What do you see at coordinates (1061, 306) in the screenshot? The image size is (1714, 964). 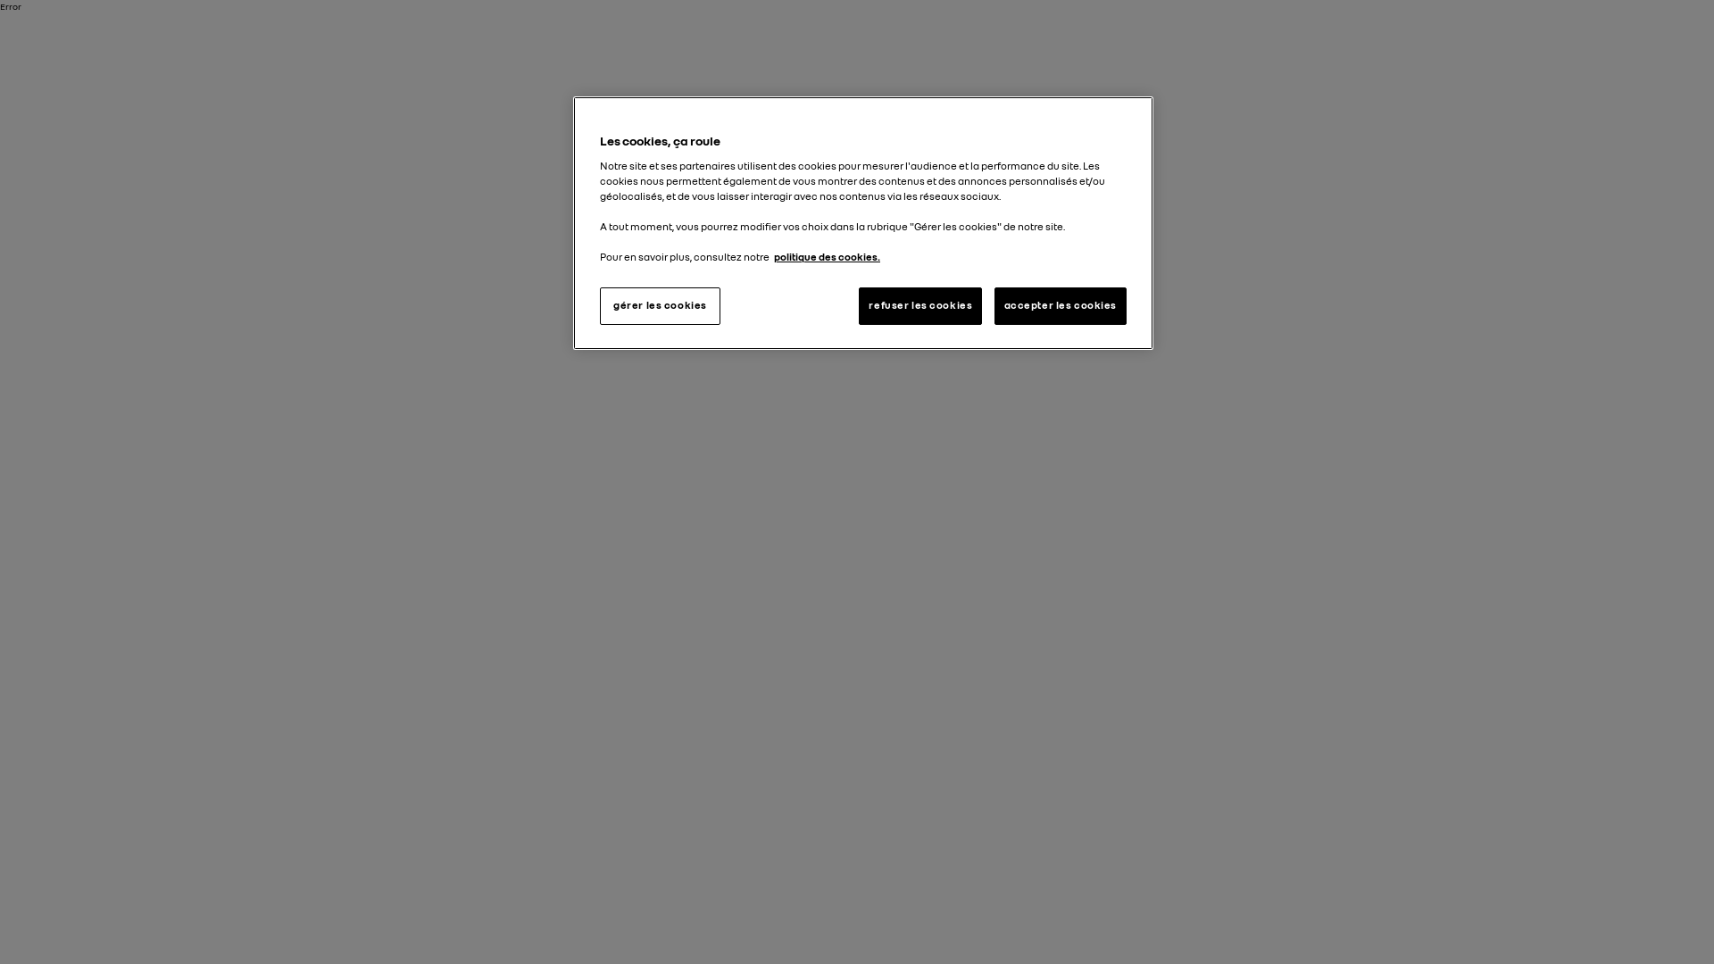 I see `accepter les cookies` at bounding box center [1061, 306].